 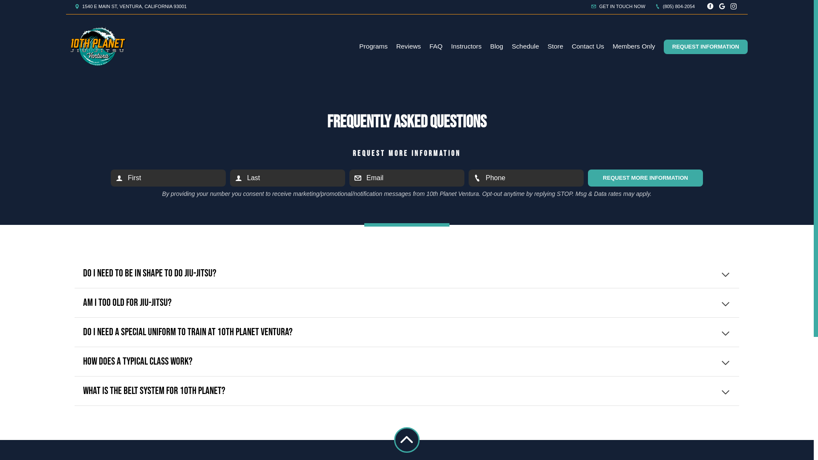 I want to click on Required, so click(x=407, y=178).